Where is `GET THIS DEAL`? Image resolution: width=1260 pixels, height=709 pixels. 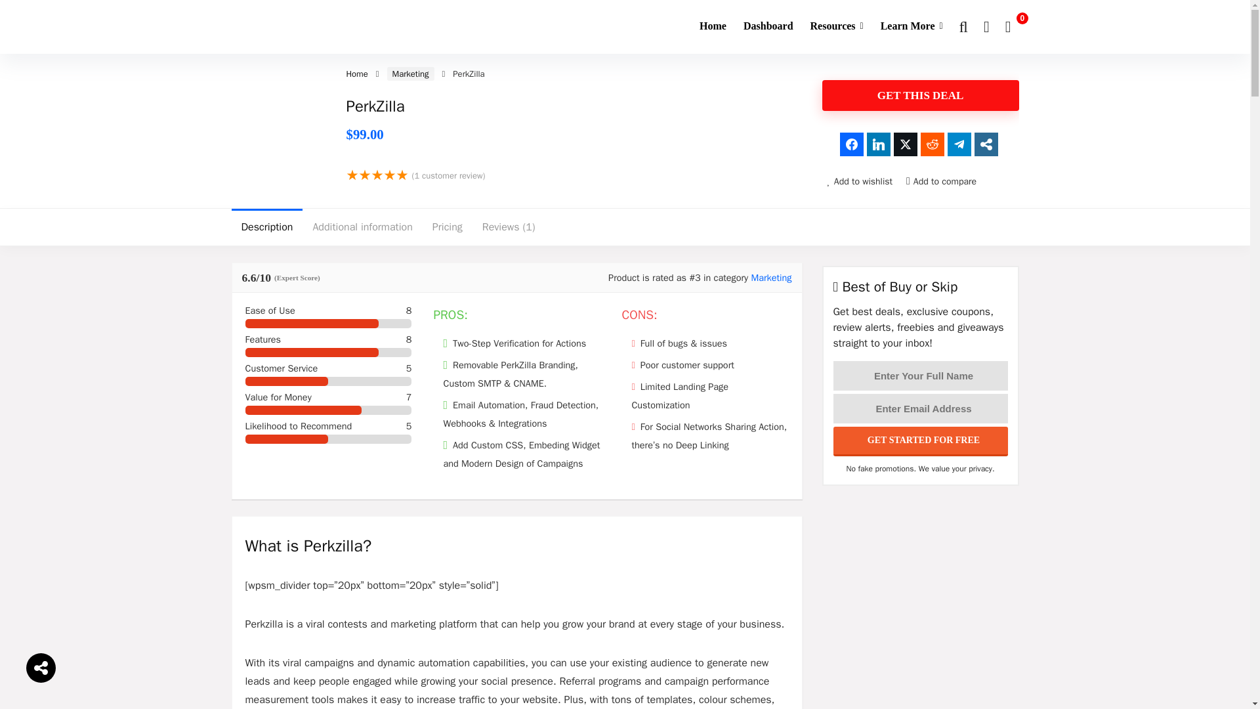 GET THIS DEAL is located at coordinates (919, 95).